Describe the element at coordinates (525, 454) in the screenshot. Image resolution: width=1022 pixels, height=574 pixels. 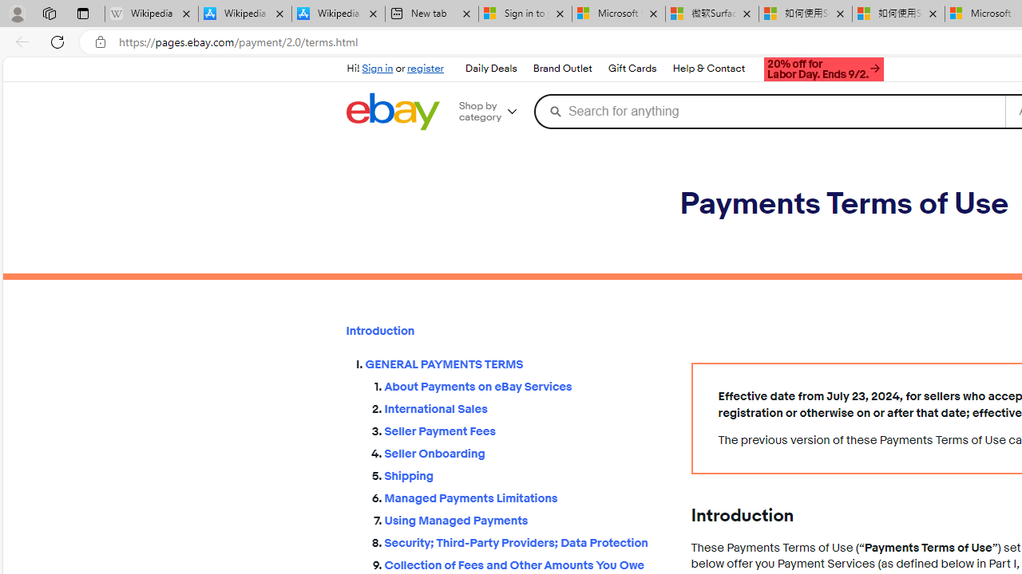
I see `Seller Onboarding` at that location.